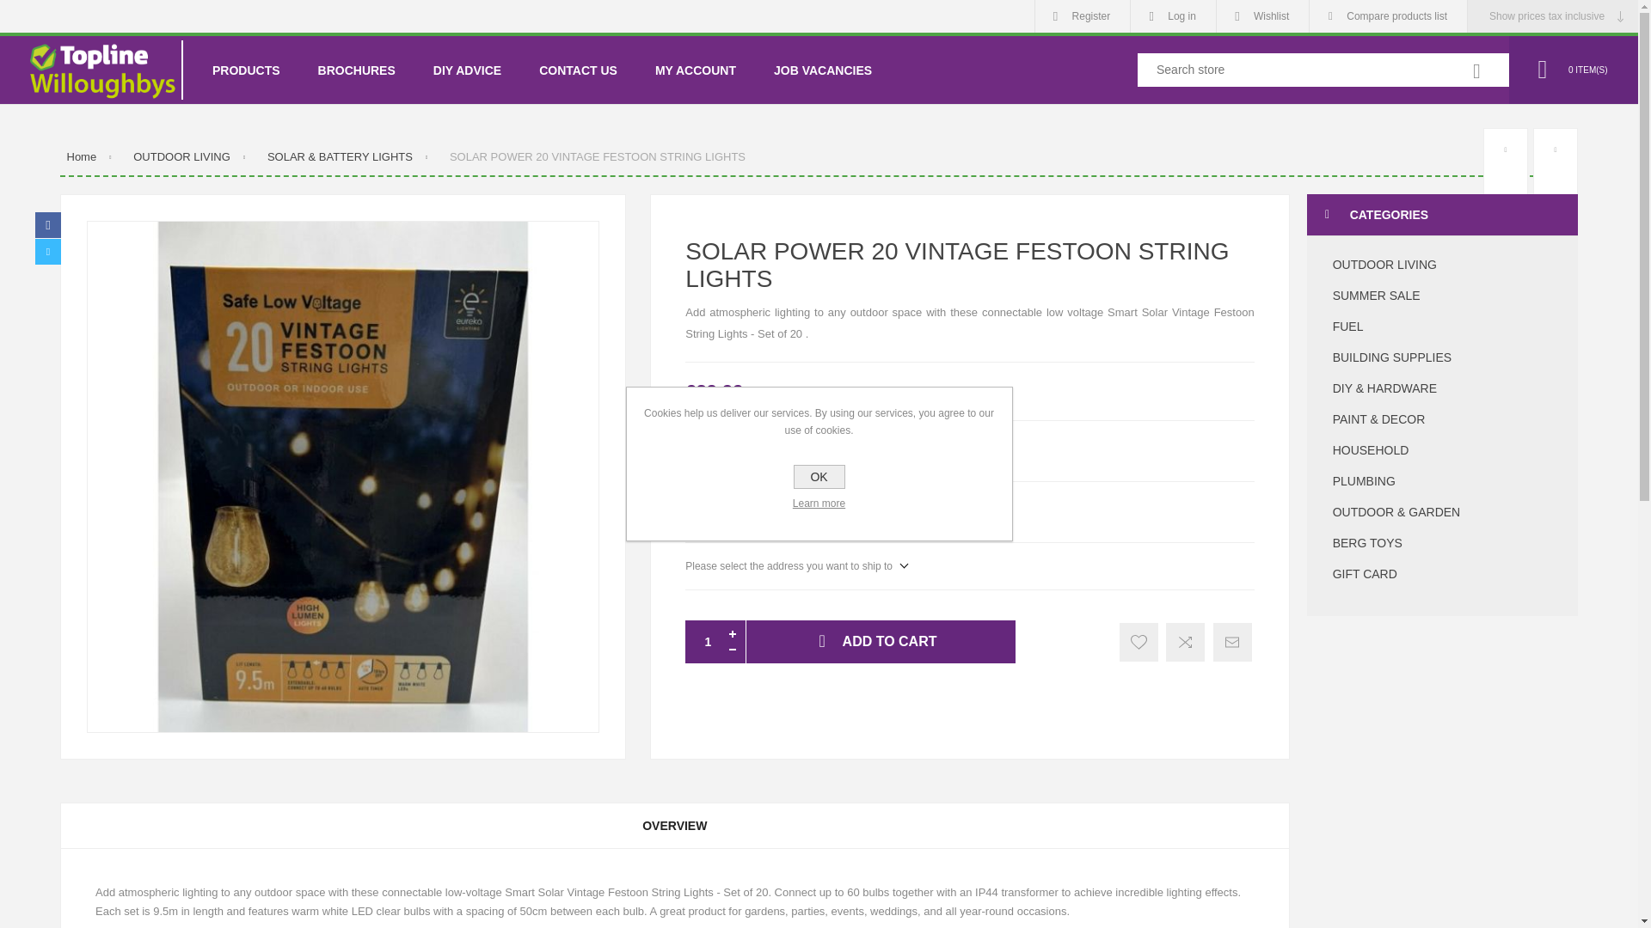 This screenshot has height=928, width=1651. What do you see at coordinates (1262, 15) in the screenshot?
I see `Wishlist` at bounding box center [1262, 15].